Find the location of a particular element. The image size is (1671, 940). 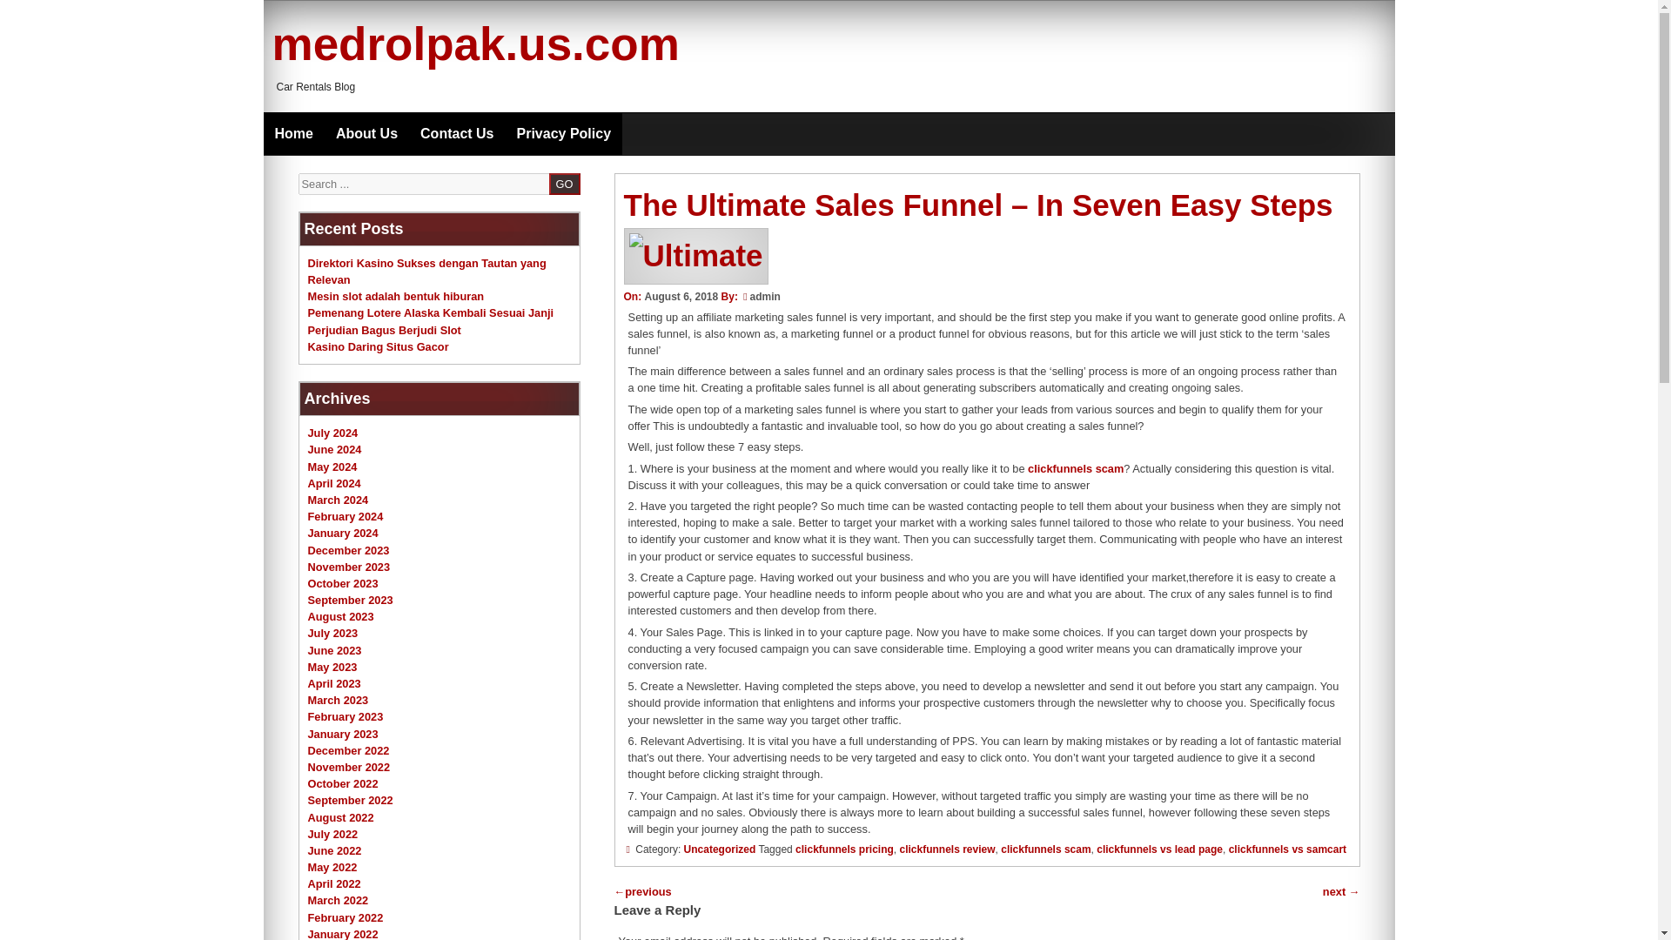

October 2023 is located at coordinates (343, 583).